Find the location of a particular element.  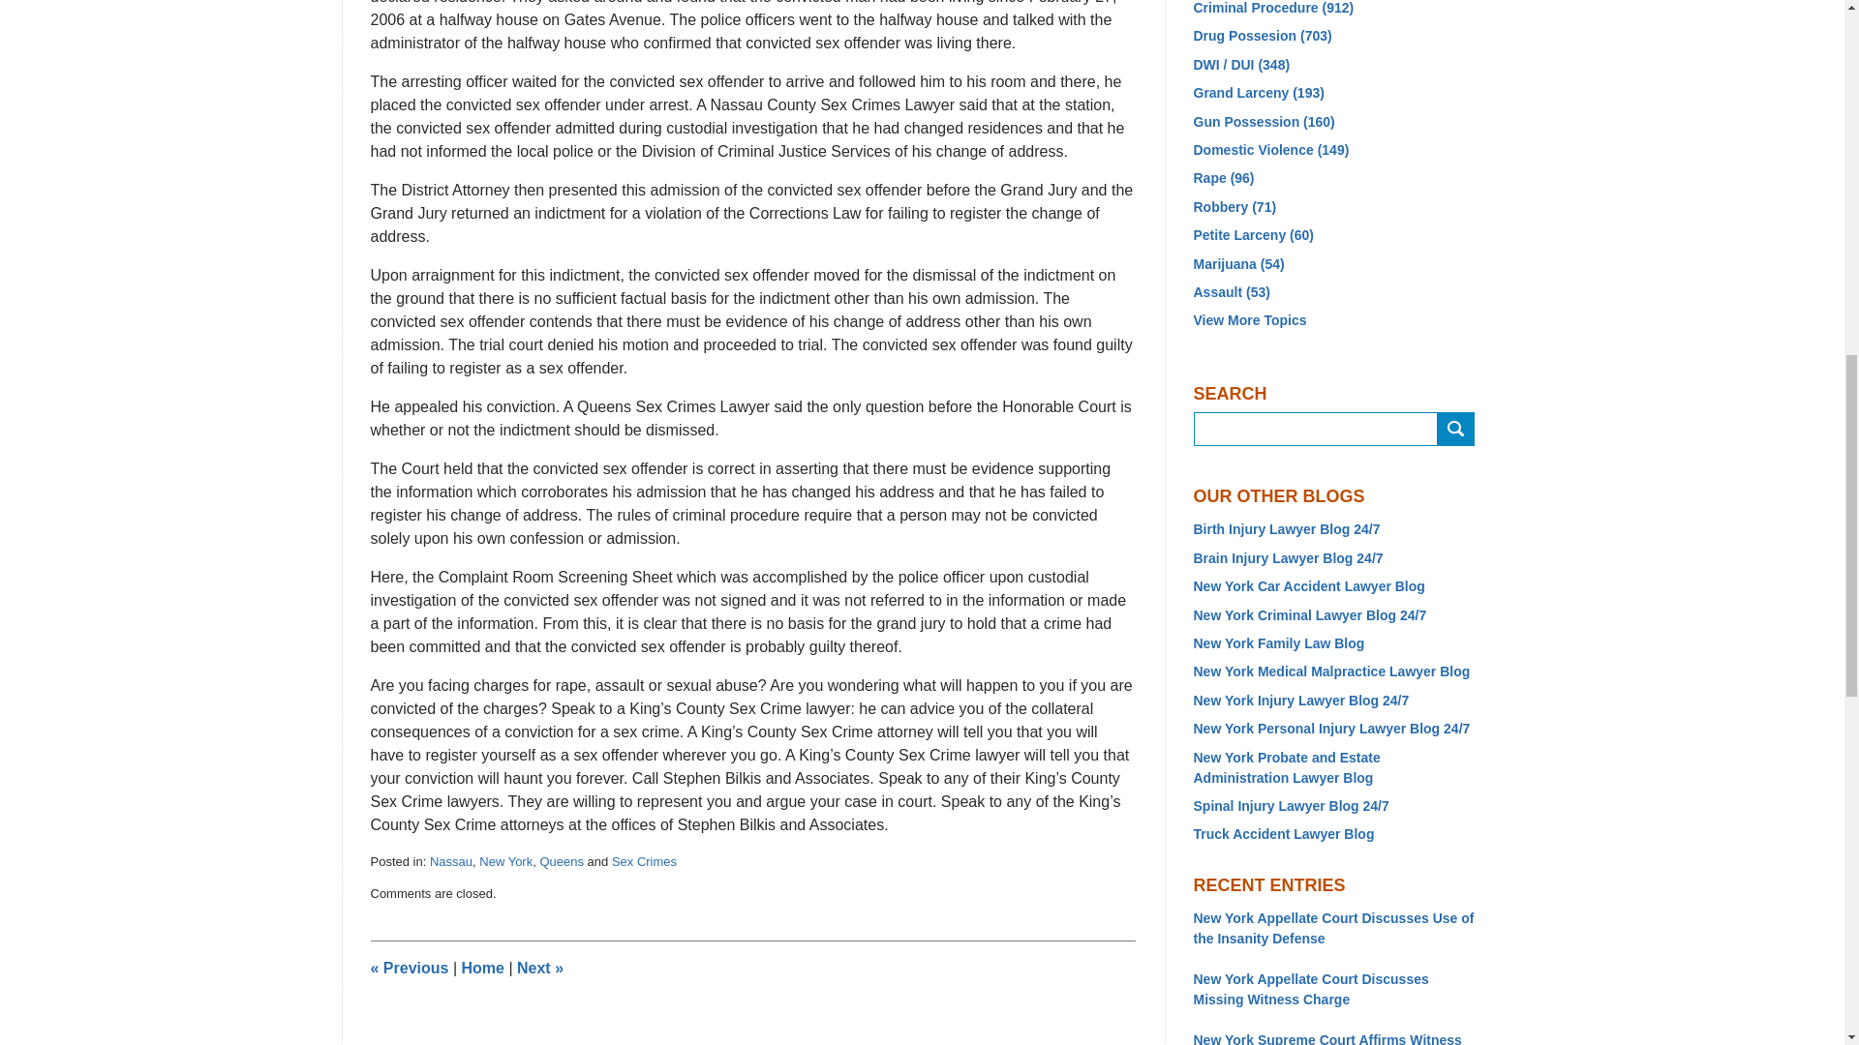

View all posts in Sex Crimes is located at coordinates (643, 861).